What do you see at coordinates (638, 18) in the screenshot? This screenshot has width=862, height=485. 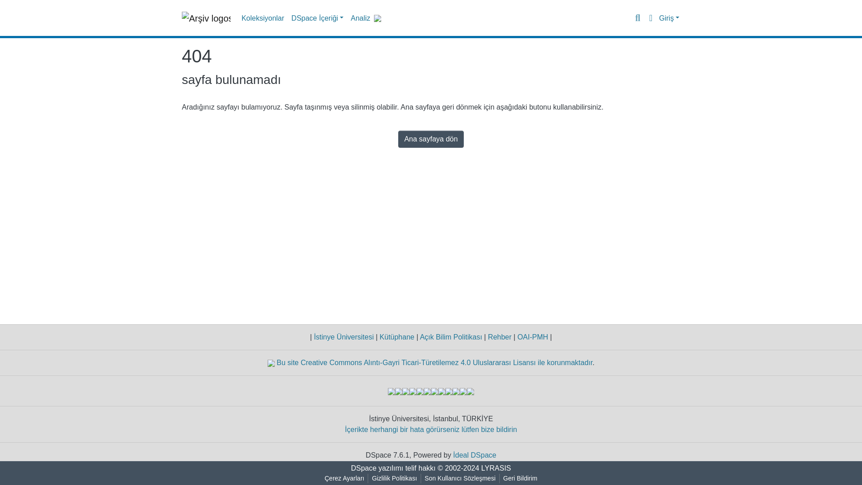 I see `Ara` at bounding box center [638, 18].